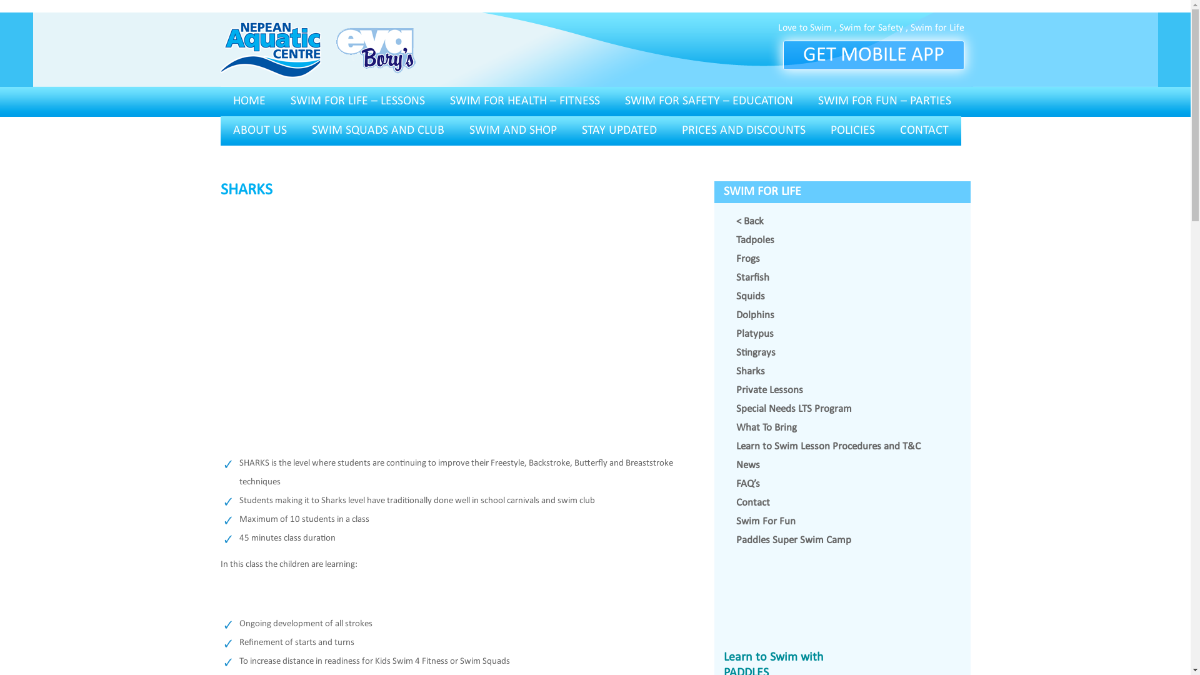 The image size is (1200, 675). What do you see at coordinates (873, 55) in the screenshot?
I see `GET MOBILE APP` at bounding box center [873, 55].